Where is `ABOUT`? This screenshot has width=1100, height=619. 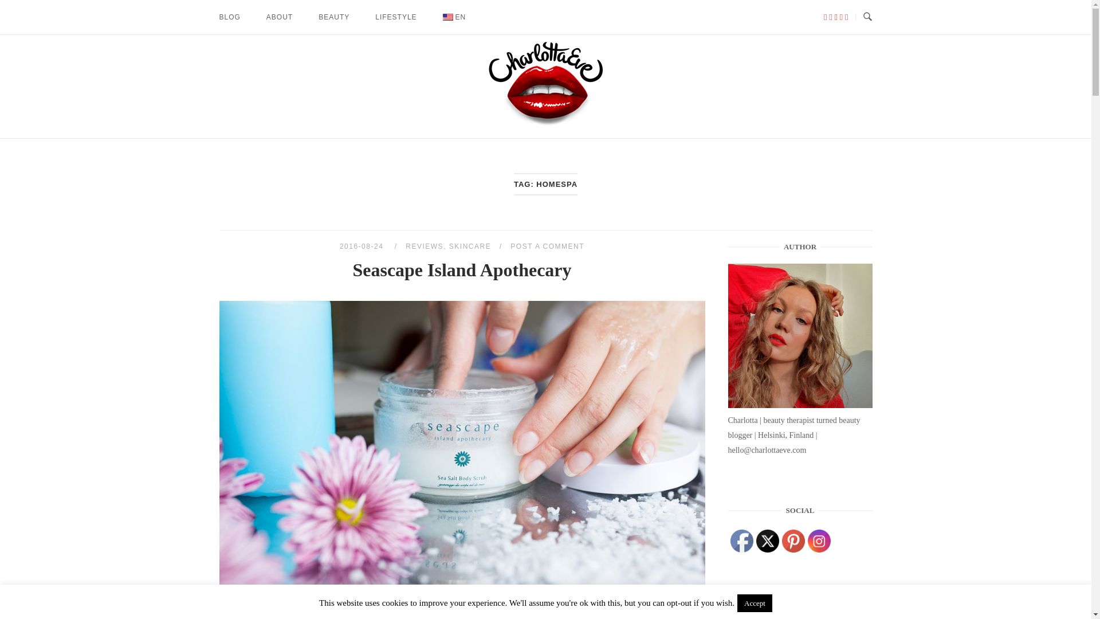
ABOUT is located at coordinates (280, 17).